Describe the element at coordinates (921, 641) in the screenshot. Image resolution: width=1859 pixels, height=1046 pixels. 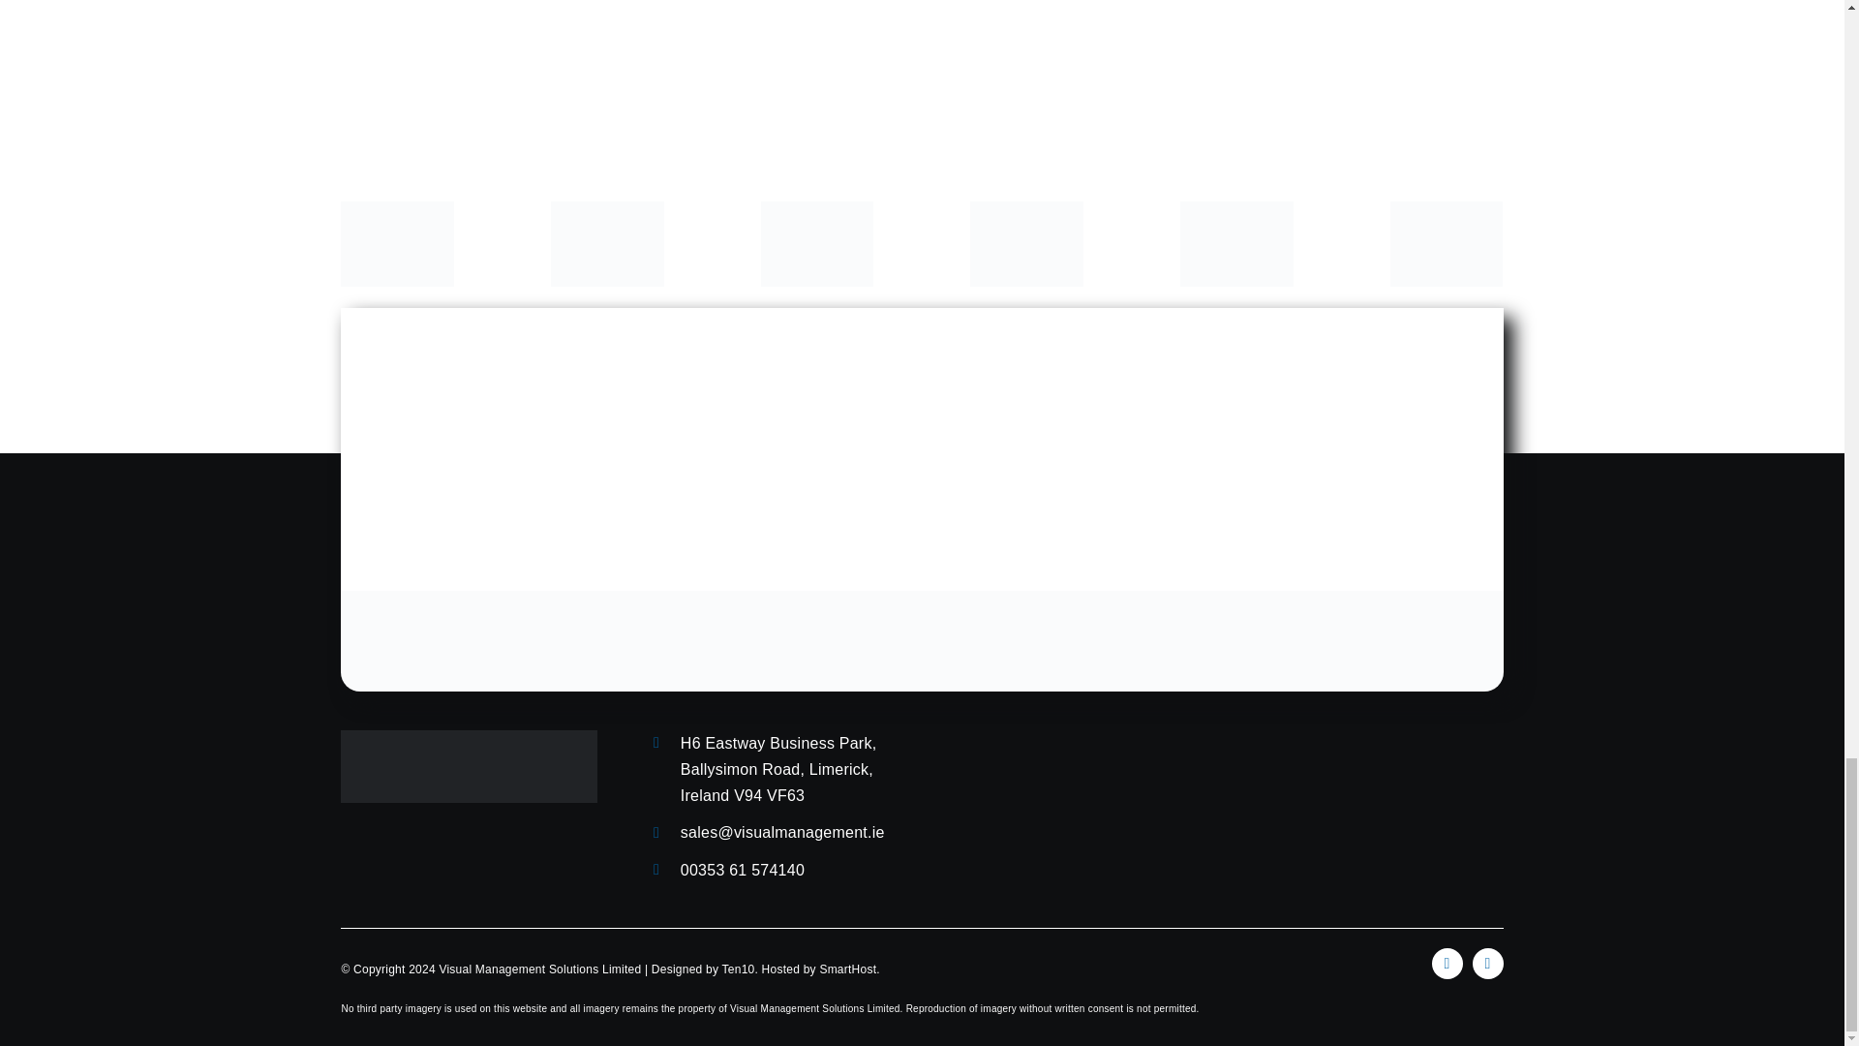
I see `Loto-Banner-3` at that location.